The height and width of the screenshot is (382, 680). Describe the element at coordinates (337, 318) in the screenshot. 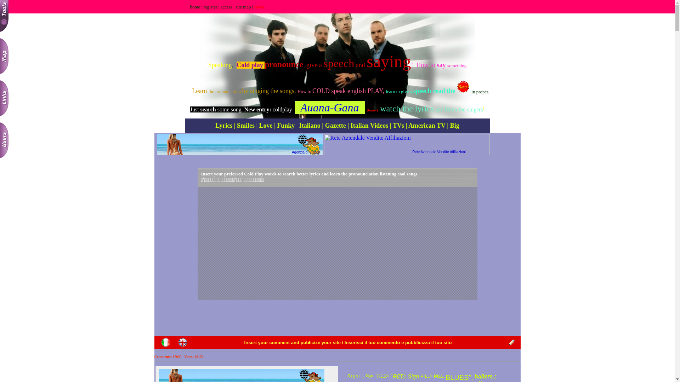

I see `Advertisement` at that location.